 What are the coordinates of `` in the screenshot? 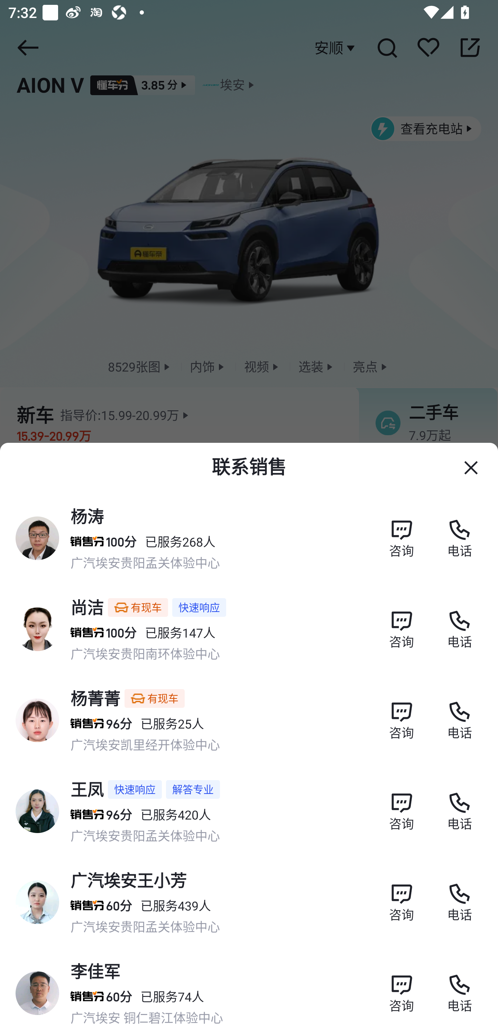 It's located at (471, 468).